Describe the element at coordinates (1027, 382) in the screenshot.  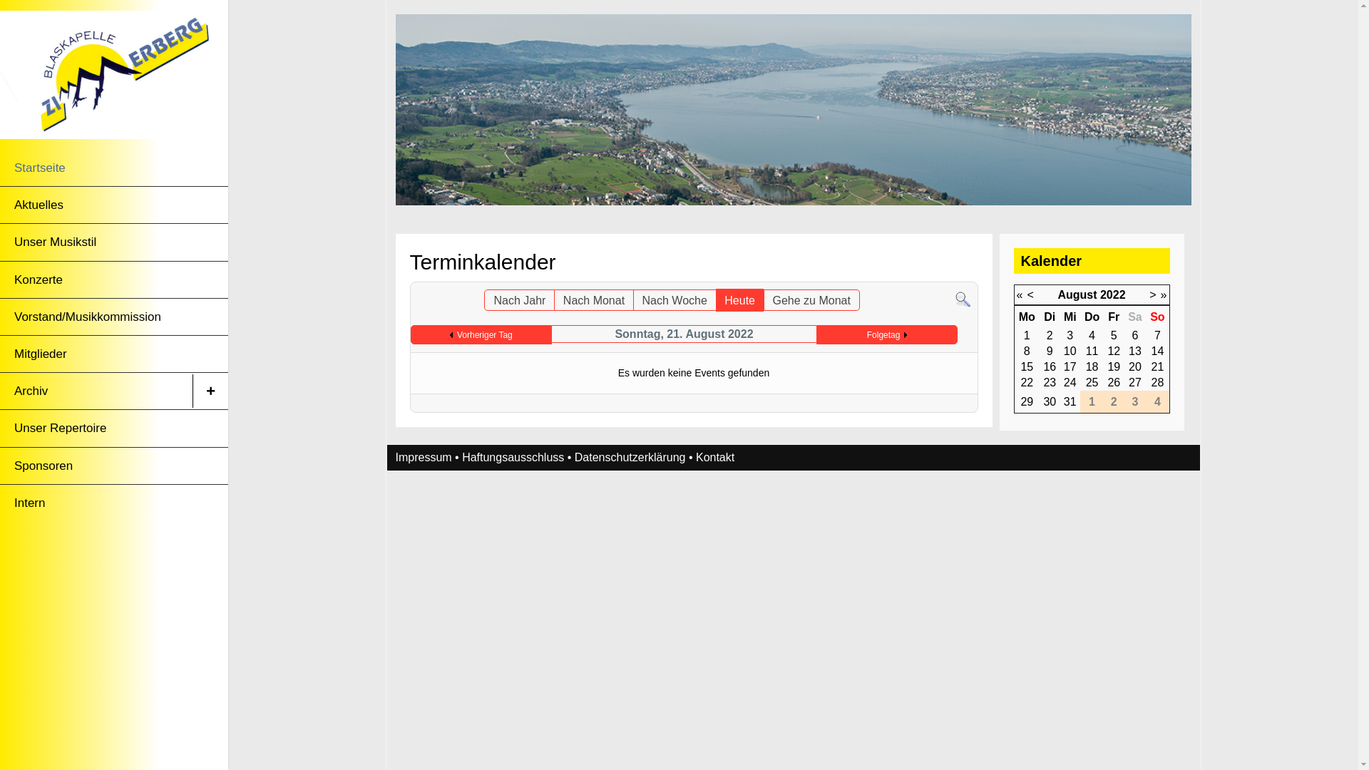
I see `22` at that location.